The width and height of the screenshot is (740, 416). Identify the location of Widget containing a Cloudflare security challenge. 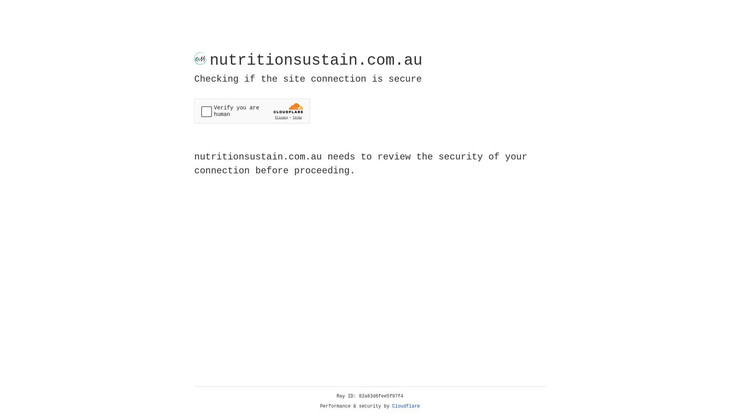
(252, 111).